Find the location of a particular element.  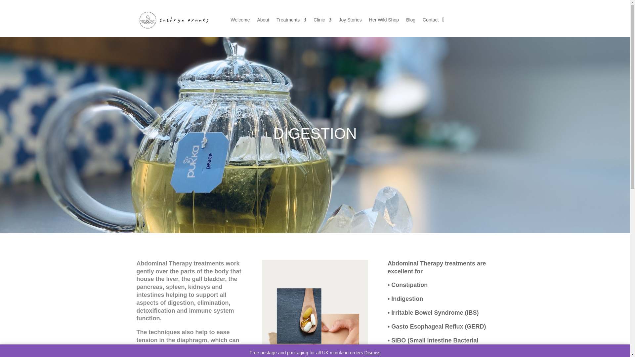

Dismiss is located at coordinates (372, 352).